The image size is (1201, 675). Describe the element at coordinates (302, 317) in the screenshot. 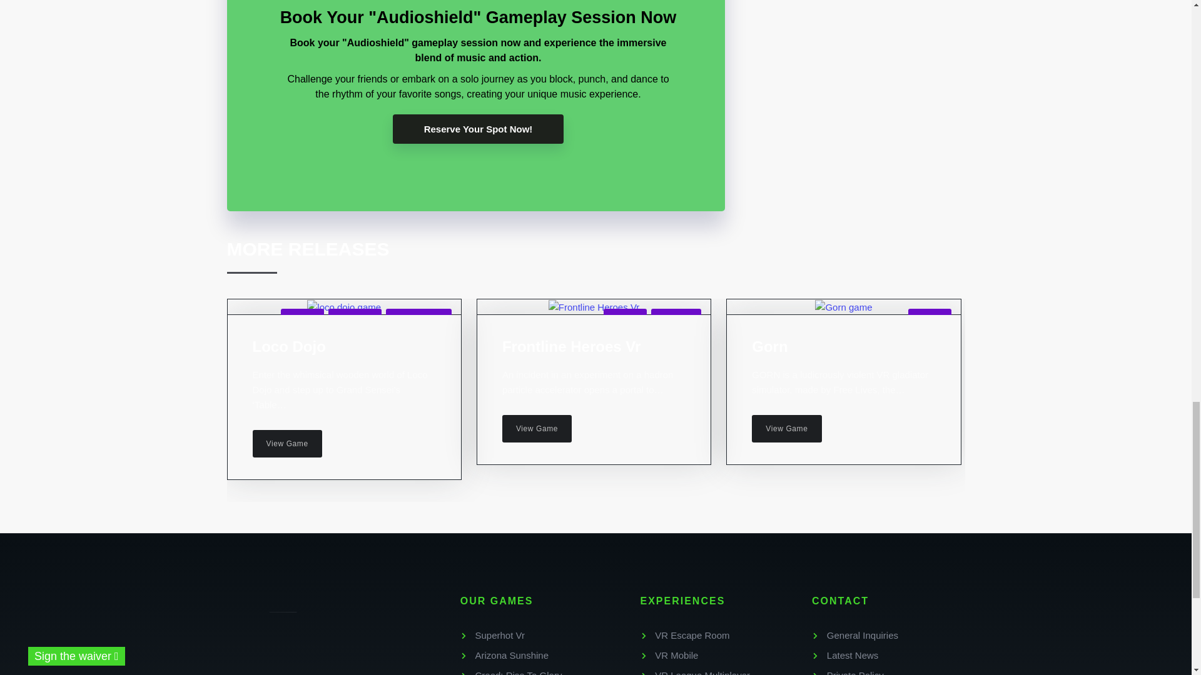

I see `ACTION` at that location.